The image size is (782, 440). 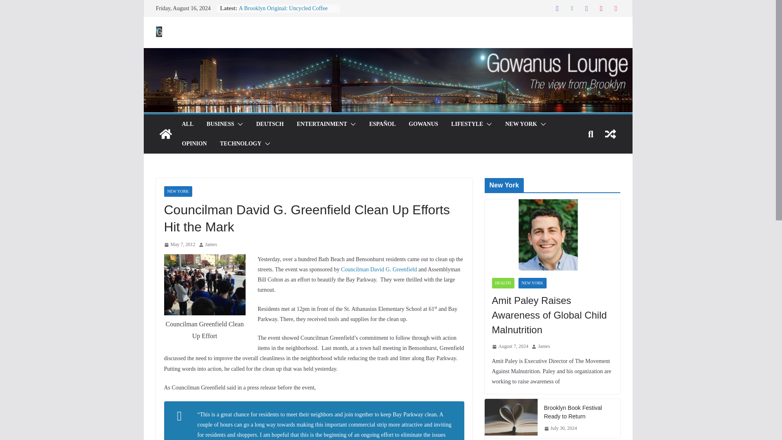 What do you see at coordinates (322, 124) in the screenshot?
I see `ENTERTAINMENT` at bounding box center [322, 124].